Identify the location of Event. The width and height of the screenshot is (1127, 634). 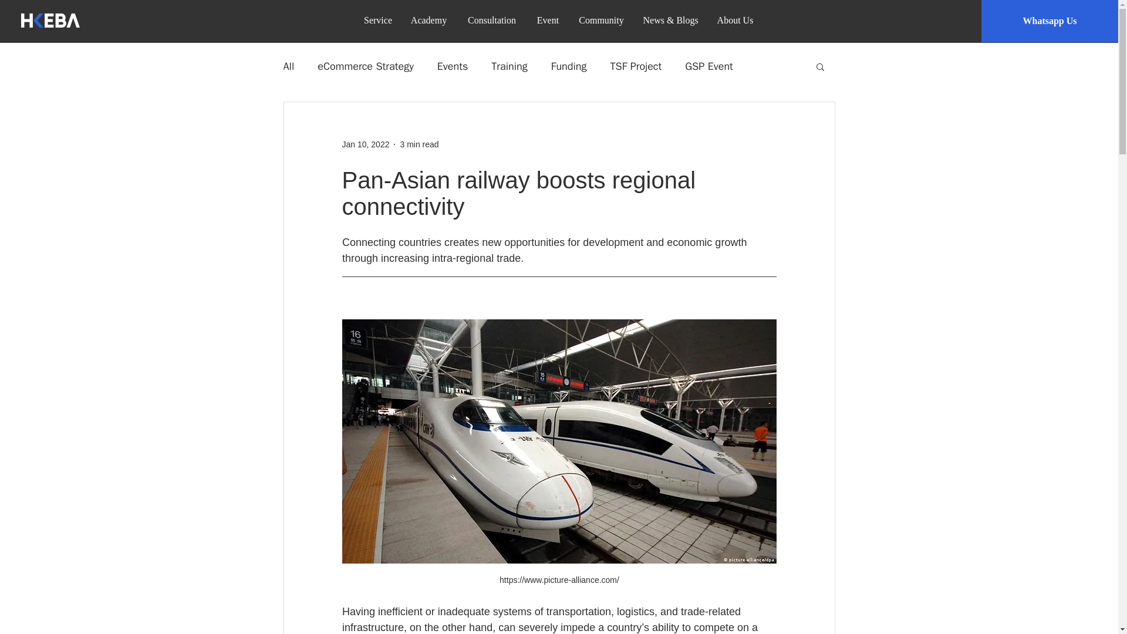
(547, 20).